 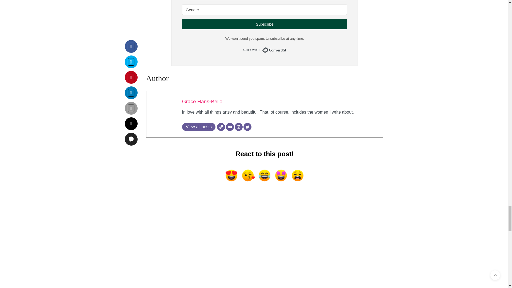 What do you see at coordinates (265, 50) in the screenshot?
I see `Built with ConvertKit` at bounding box center [265, 50].